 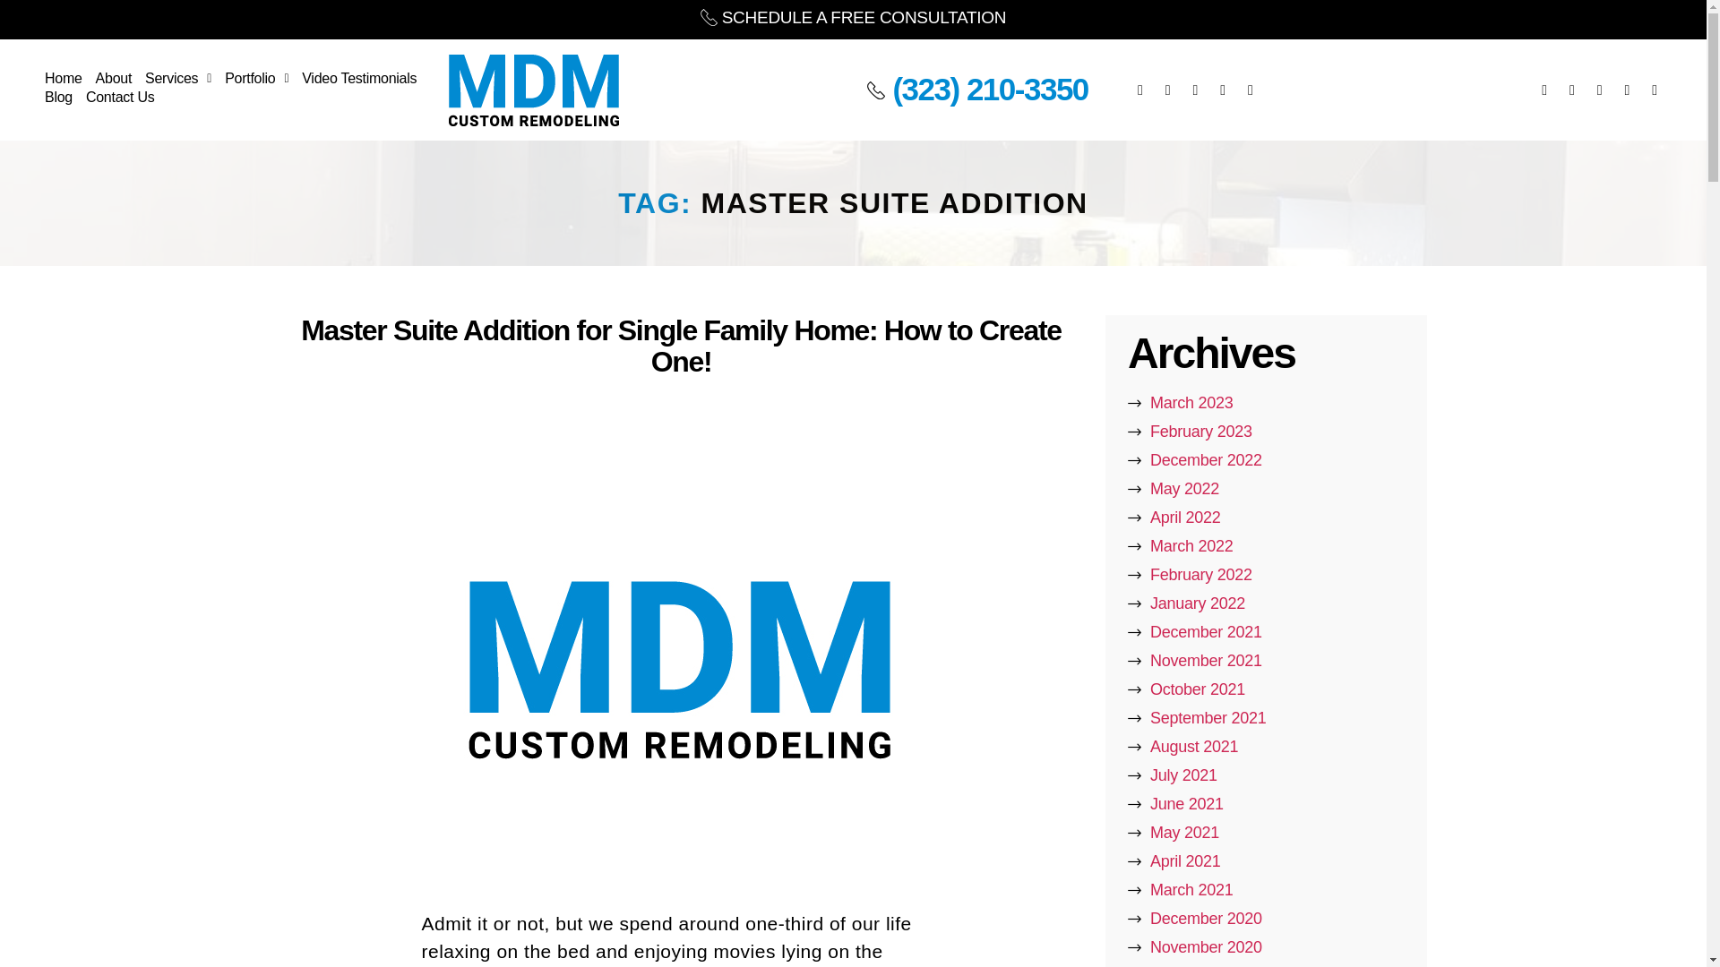 I want to click on Home, so click(x=63, y=81).